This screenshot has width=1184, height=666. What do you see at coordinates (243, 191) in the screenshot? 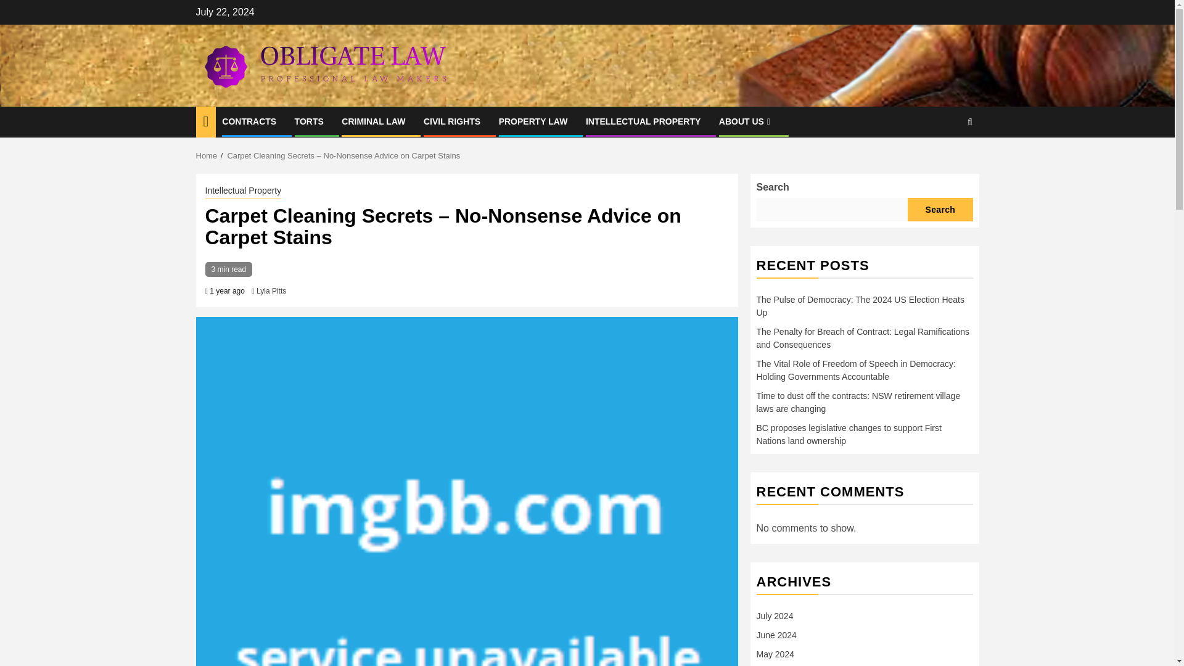
I see `Intellectual Property` at bounding box center [243, 191].